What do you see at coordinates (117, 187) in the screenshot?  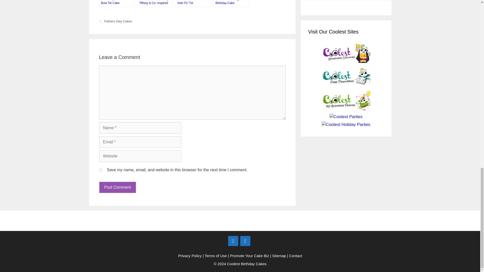 I see `Post Comment` at bounding box center [117, 187].